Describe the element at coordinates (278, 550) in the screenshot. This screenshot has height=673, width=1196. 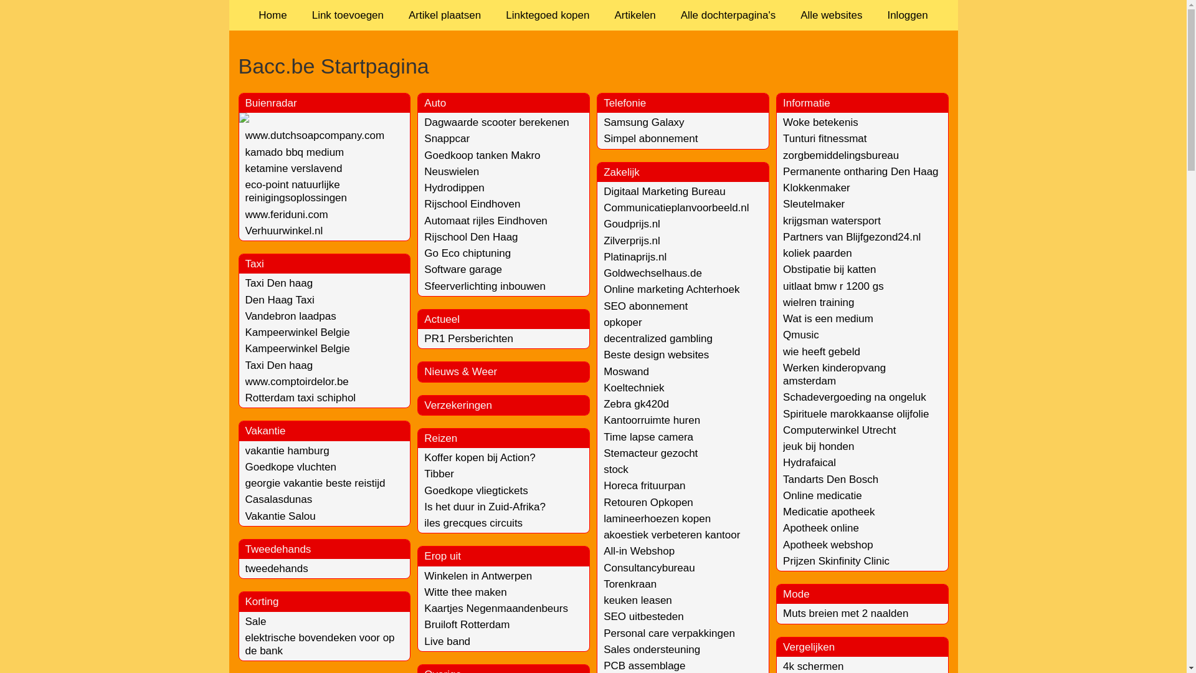
I see `Tweedehands` at that location.